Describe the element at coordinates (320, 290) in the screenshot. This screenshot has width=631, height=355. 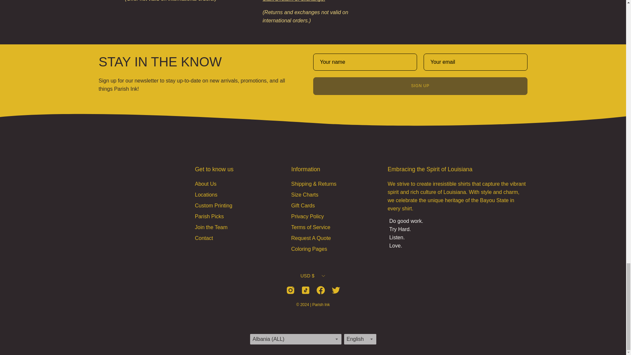
I see `View Parish Ink on Facebook` at that location.